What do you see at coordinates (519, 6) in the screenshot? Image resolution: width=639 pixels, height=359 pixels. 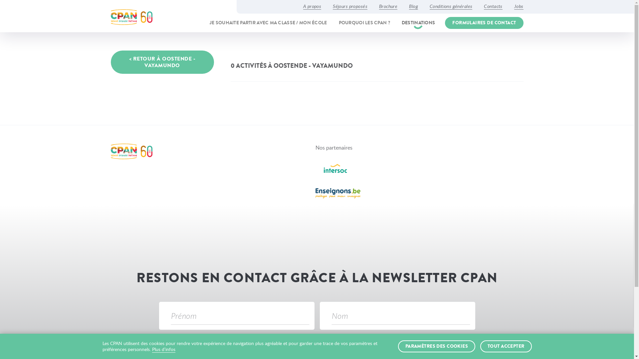 I see `Jobs` at bounding box center [519, 6].